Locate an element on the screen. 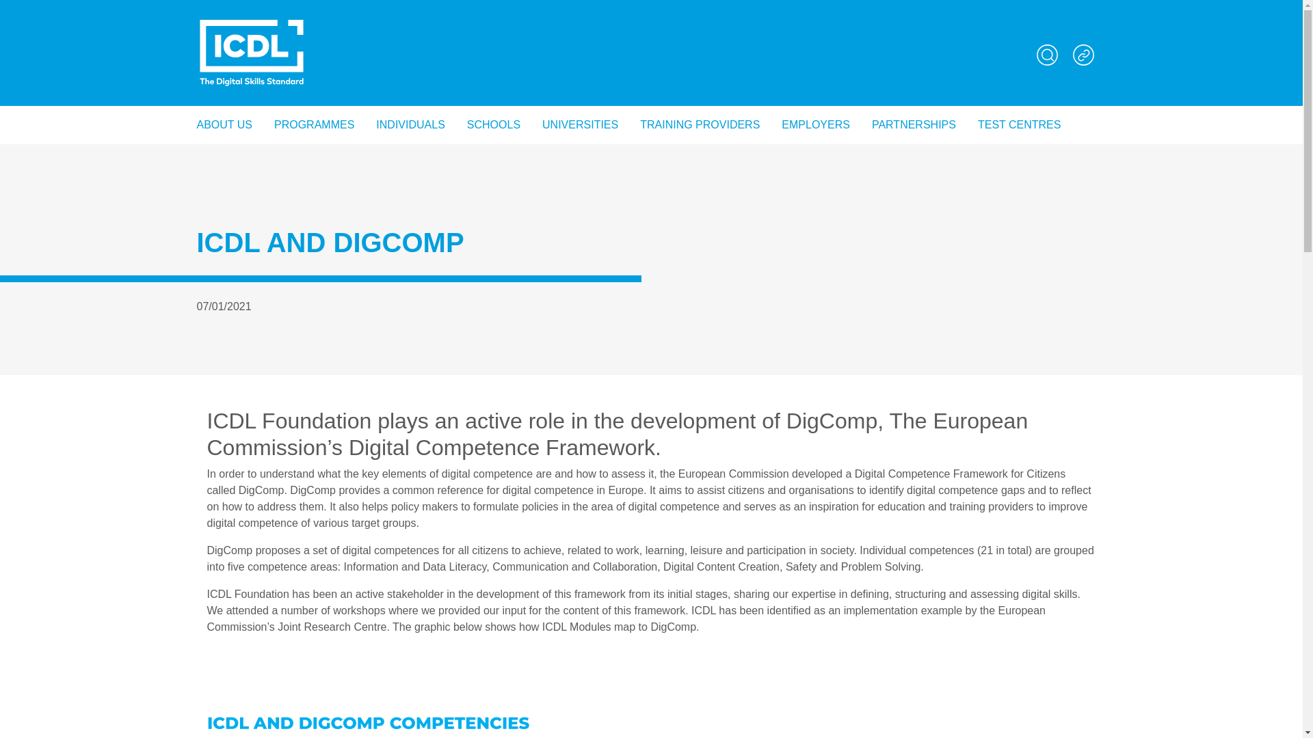  SCHOOLS is located at coordinates (494, 64).